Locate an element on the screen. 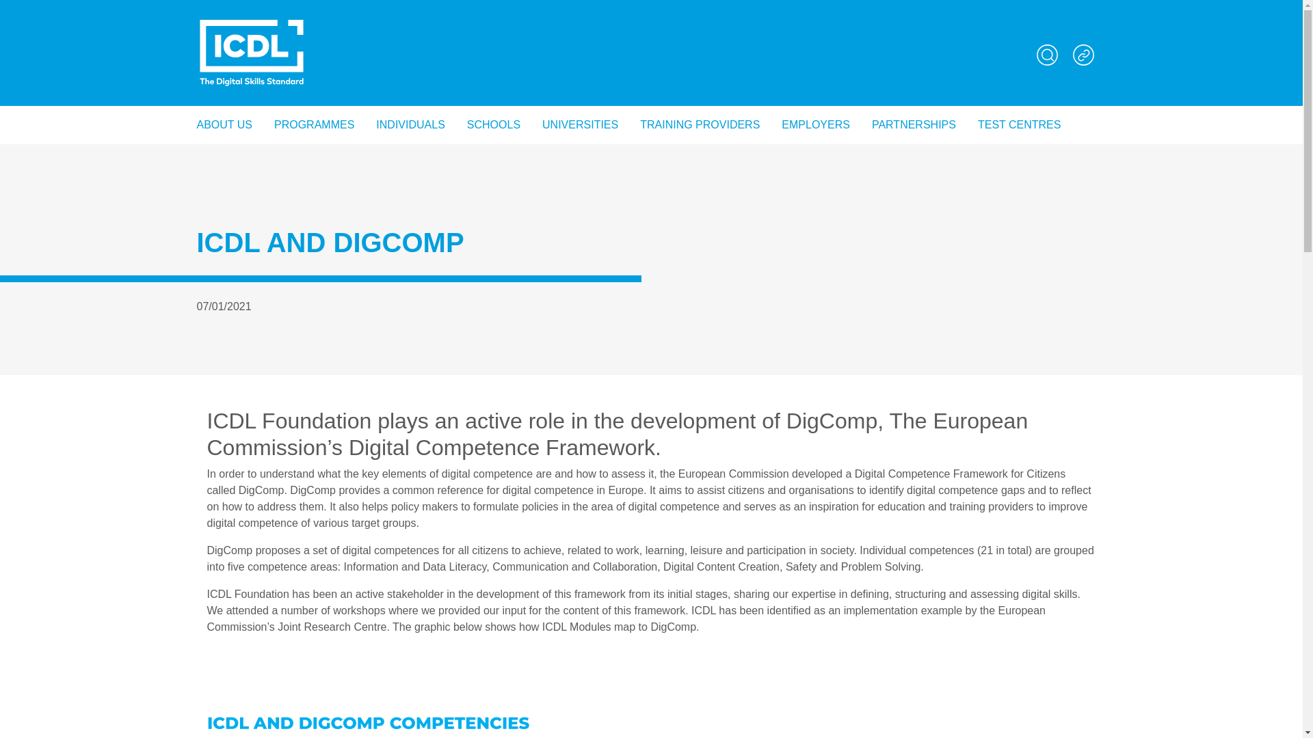  SCHOOLS is located at coordinates (494, 64).